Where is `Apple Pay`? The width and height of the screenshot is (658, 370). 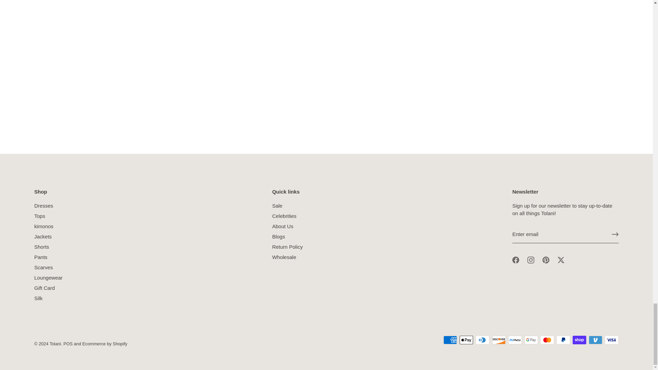
Apple Pay is located at coordinates (466, 340).